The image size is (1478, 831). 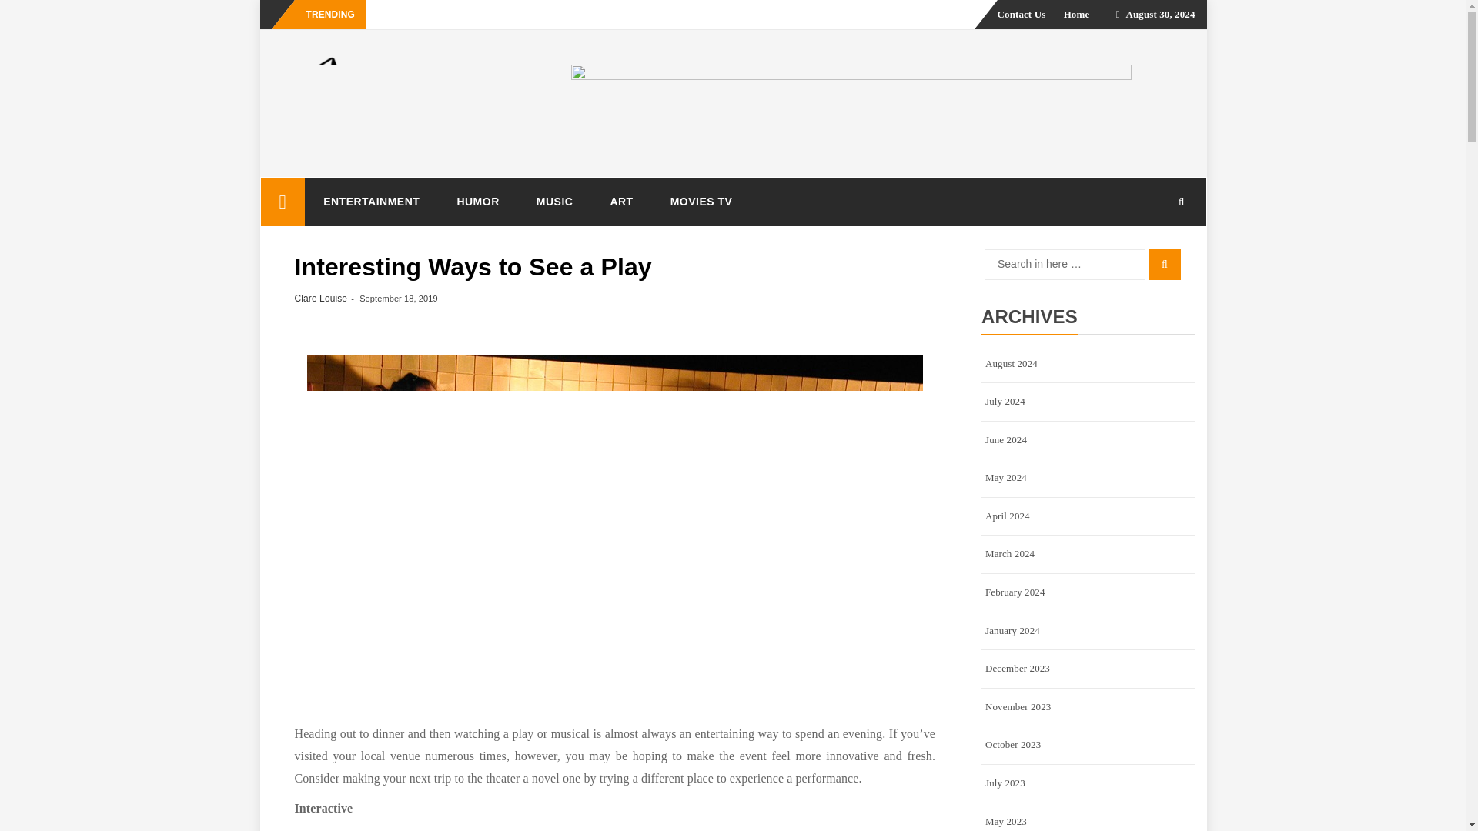 I want to click on Search for:, so click(x=1065, y=265).